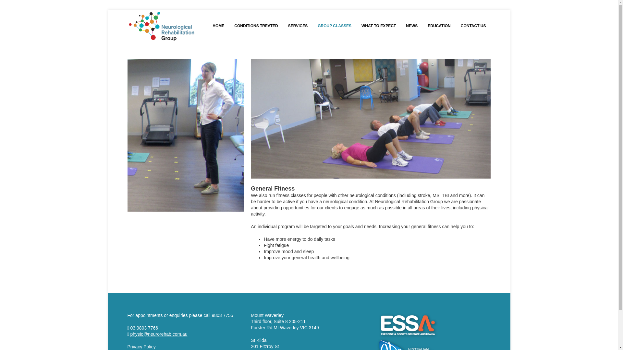 Image resolution: width=623 pixels, height=350 pixels. I want to click on CONTACT US, so click(473, 26).